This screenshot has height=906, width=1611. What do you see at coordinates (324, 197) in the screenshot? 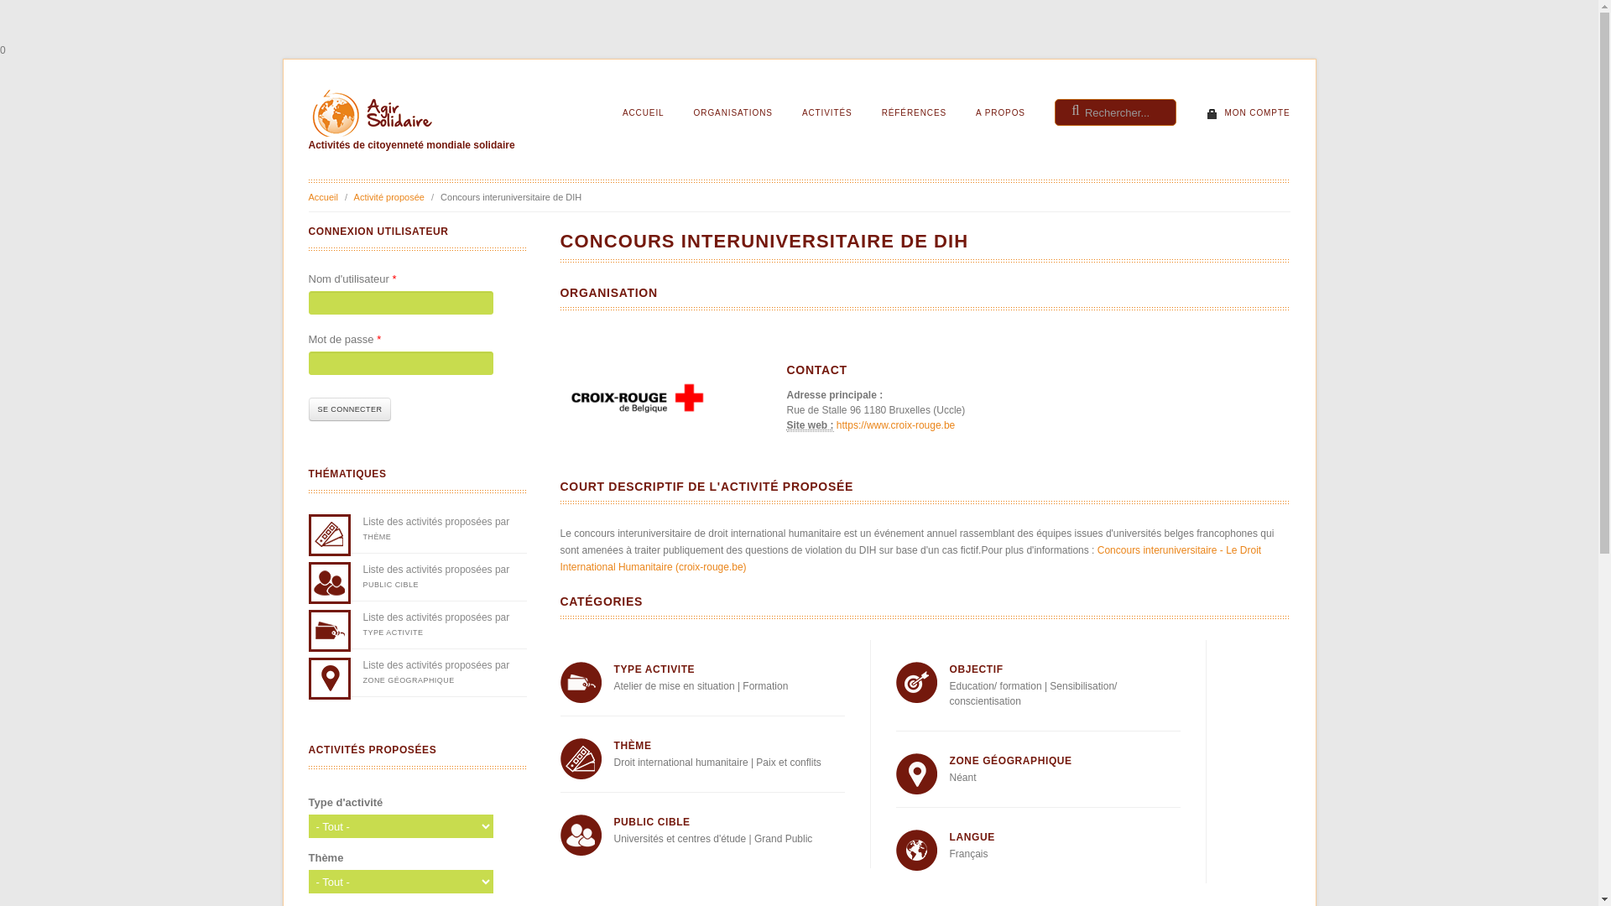
I see `Accueil` at bounding box center [324, 197].